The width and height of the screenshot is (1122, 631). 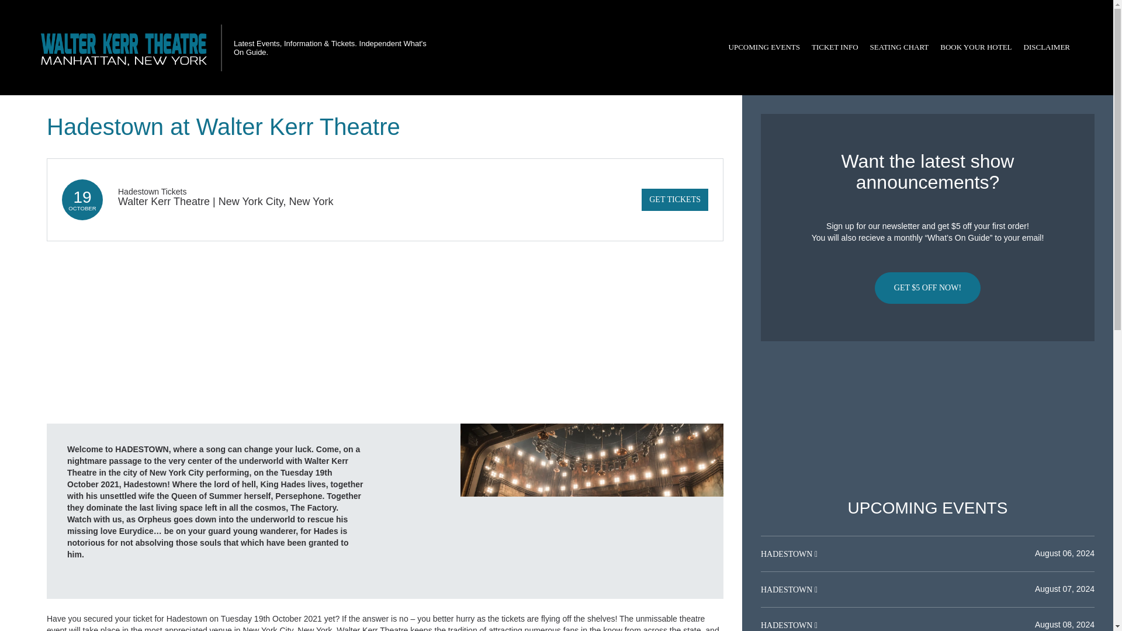 What do you see at coordinates (927, 420) in the screenshot?
I see `Advertisement` at bounding box center [927, 420].